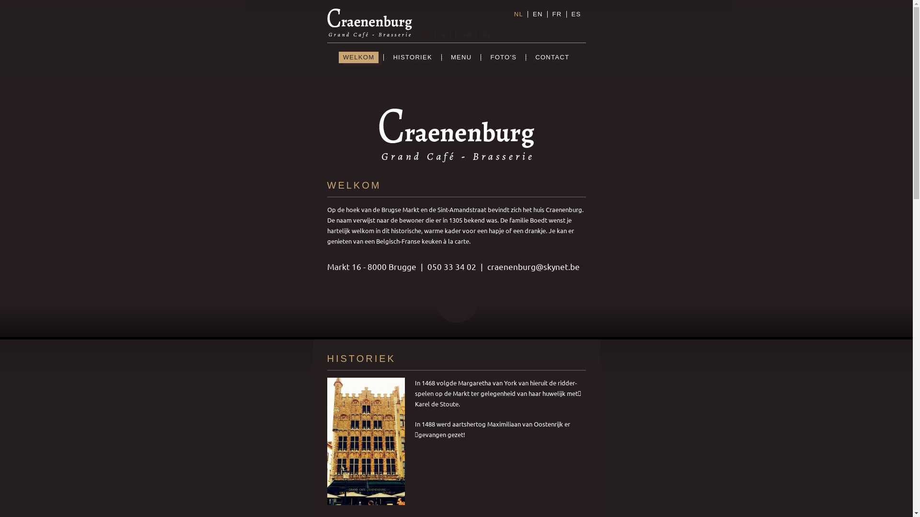 The height and width of the screenshot is (517, 920). What do you see at coordinates (557, 14) in the screenshot?
I see `FR` at bounding box center [557, 14].